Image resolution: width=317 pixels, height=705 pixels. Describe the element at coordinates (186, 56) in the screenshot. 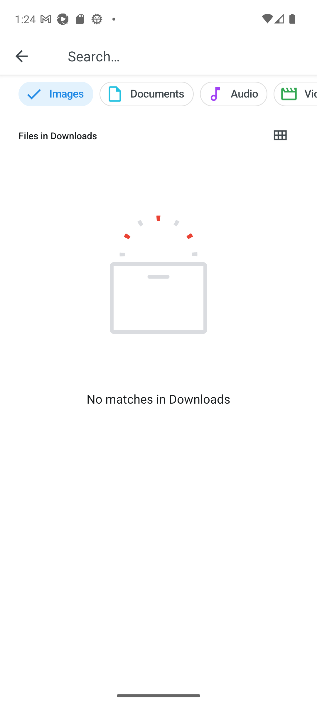

I see `Search…` at that location.